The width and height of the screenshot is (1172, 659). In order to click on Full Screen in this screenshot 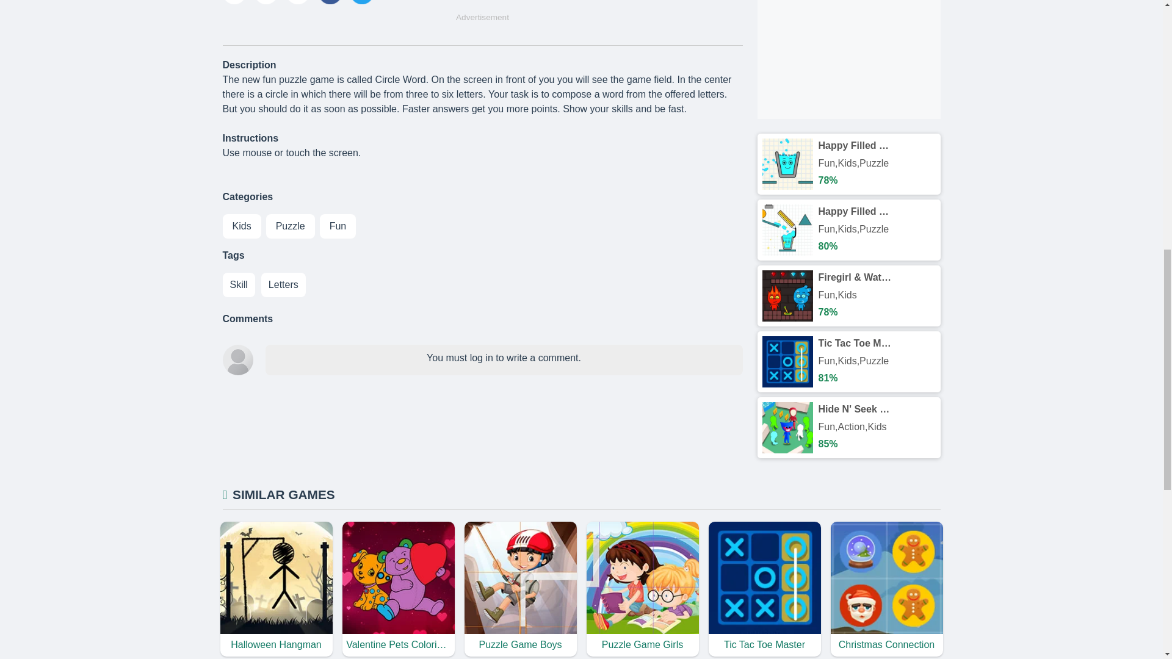, I will do `click(266, 2)`.